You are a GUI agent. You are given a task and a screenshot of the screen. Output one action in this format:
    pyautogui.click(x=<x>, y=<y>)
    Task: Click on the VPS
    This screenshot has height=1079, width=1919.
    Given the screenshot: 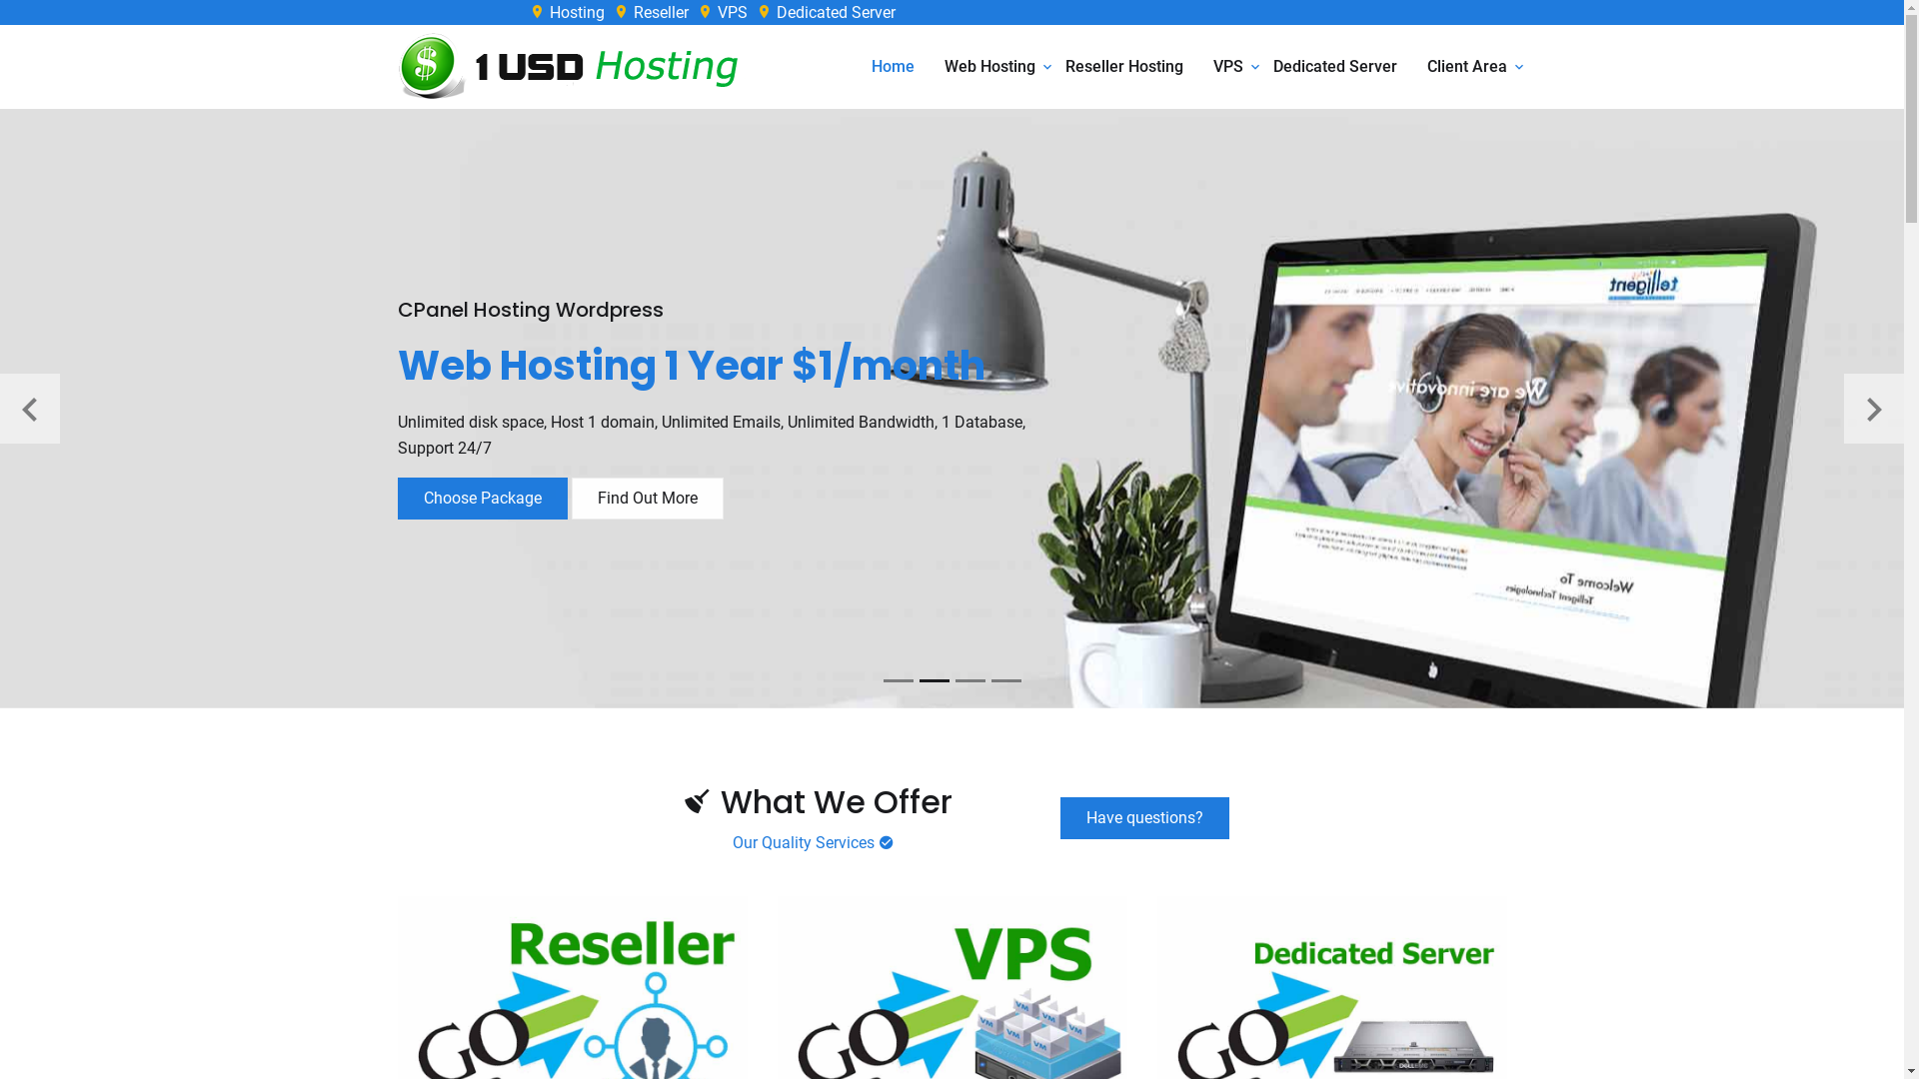 What is the action you would take?
    pyautogui.click(x=723, y=12)
    